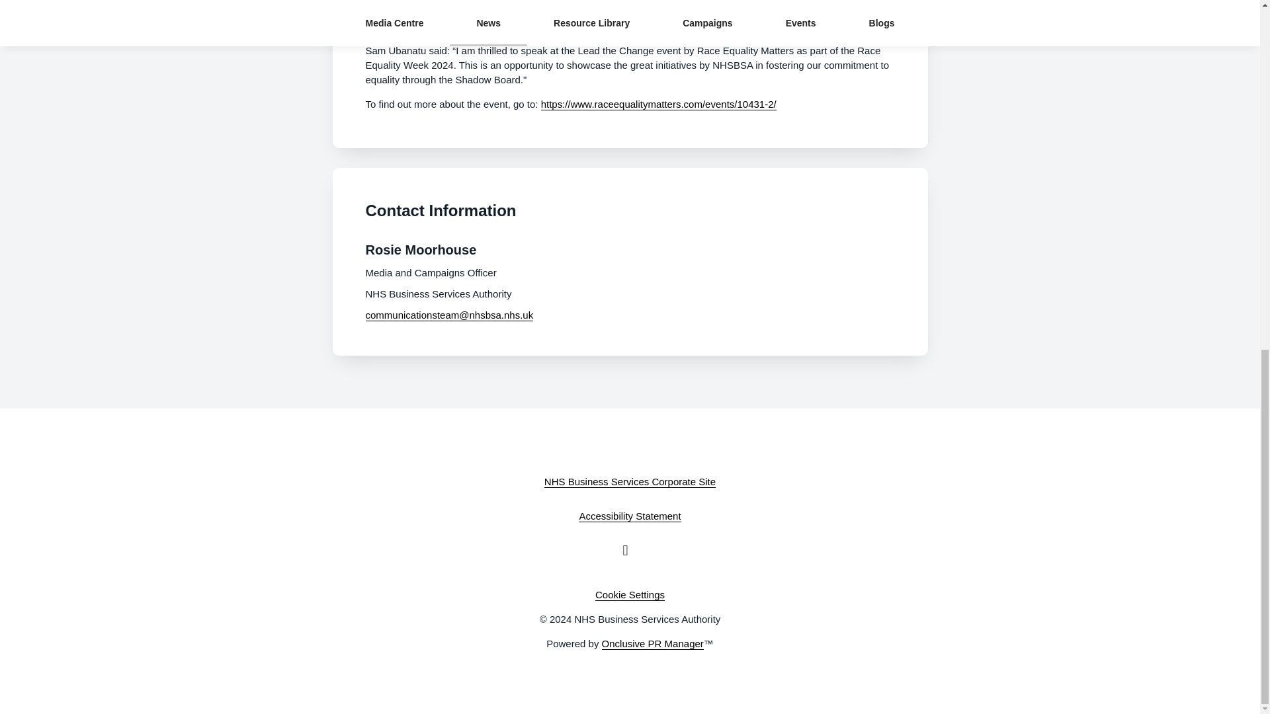  What do you see at coordinates (630, 595) in the screenshot?
I see `Cookie Settings` at bounding box center [630, 595].